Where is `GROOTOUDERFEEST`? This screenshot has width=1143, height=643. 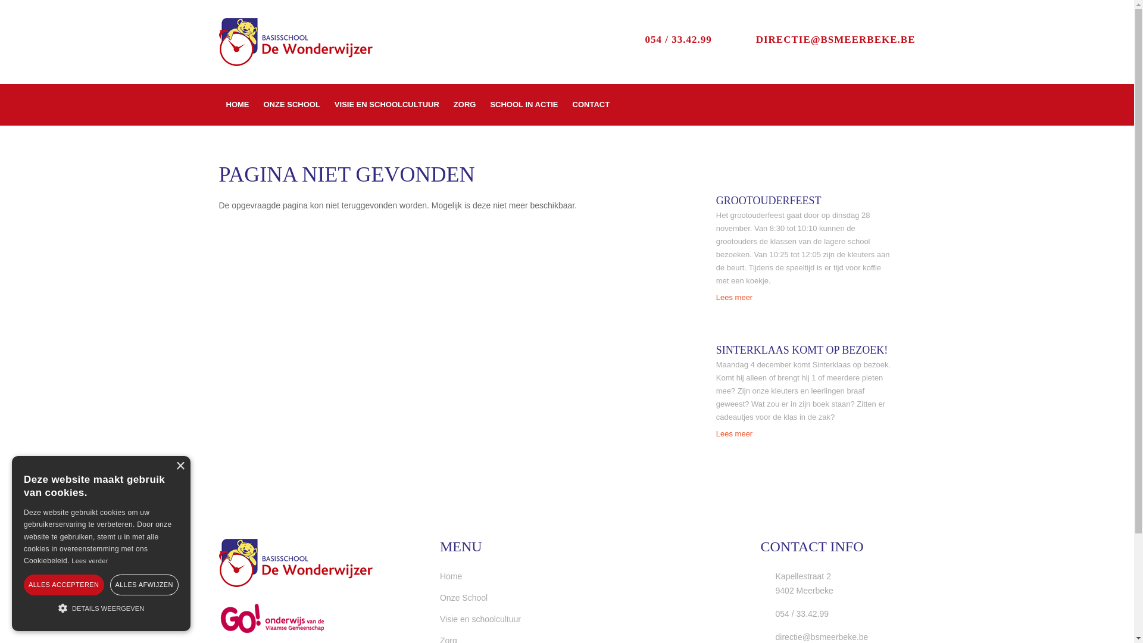
GROOTOUDERFEEST is located at coordinates (805, 201).